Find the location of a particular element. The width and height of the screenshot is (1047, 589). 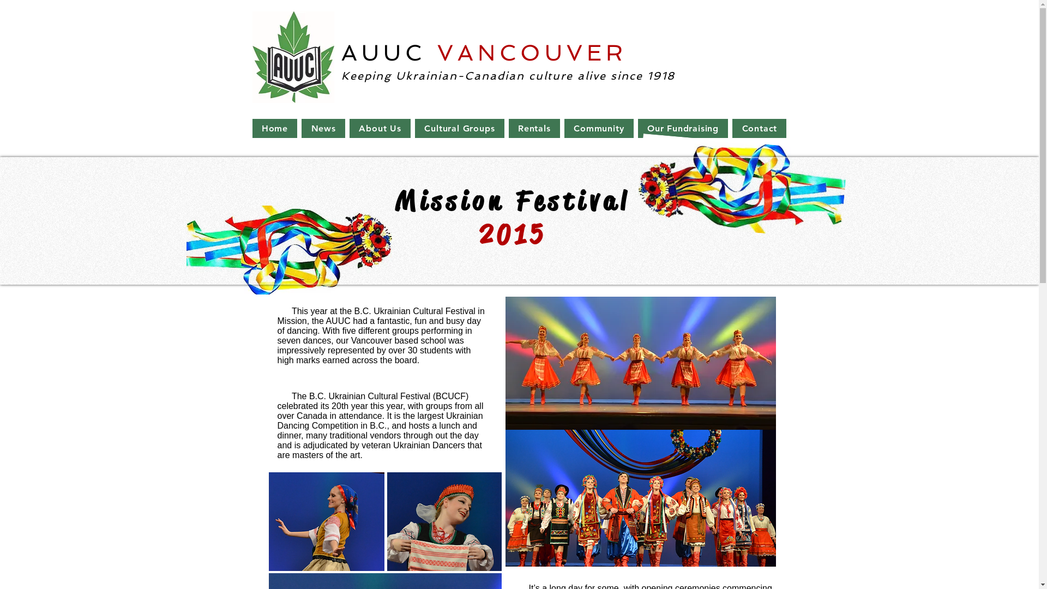

Community is located at coordinates (599, 129).